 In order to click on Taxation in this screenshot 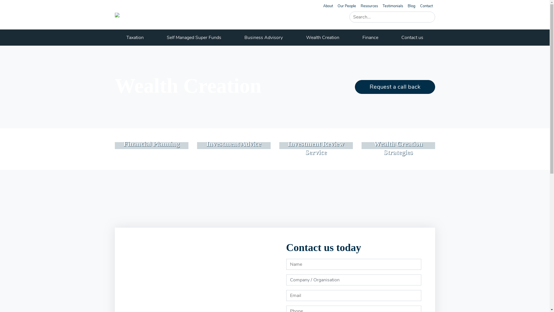, I will do `click(135, 38)`.